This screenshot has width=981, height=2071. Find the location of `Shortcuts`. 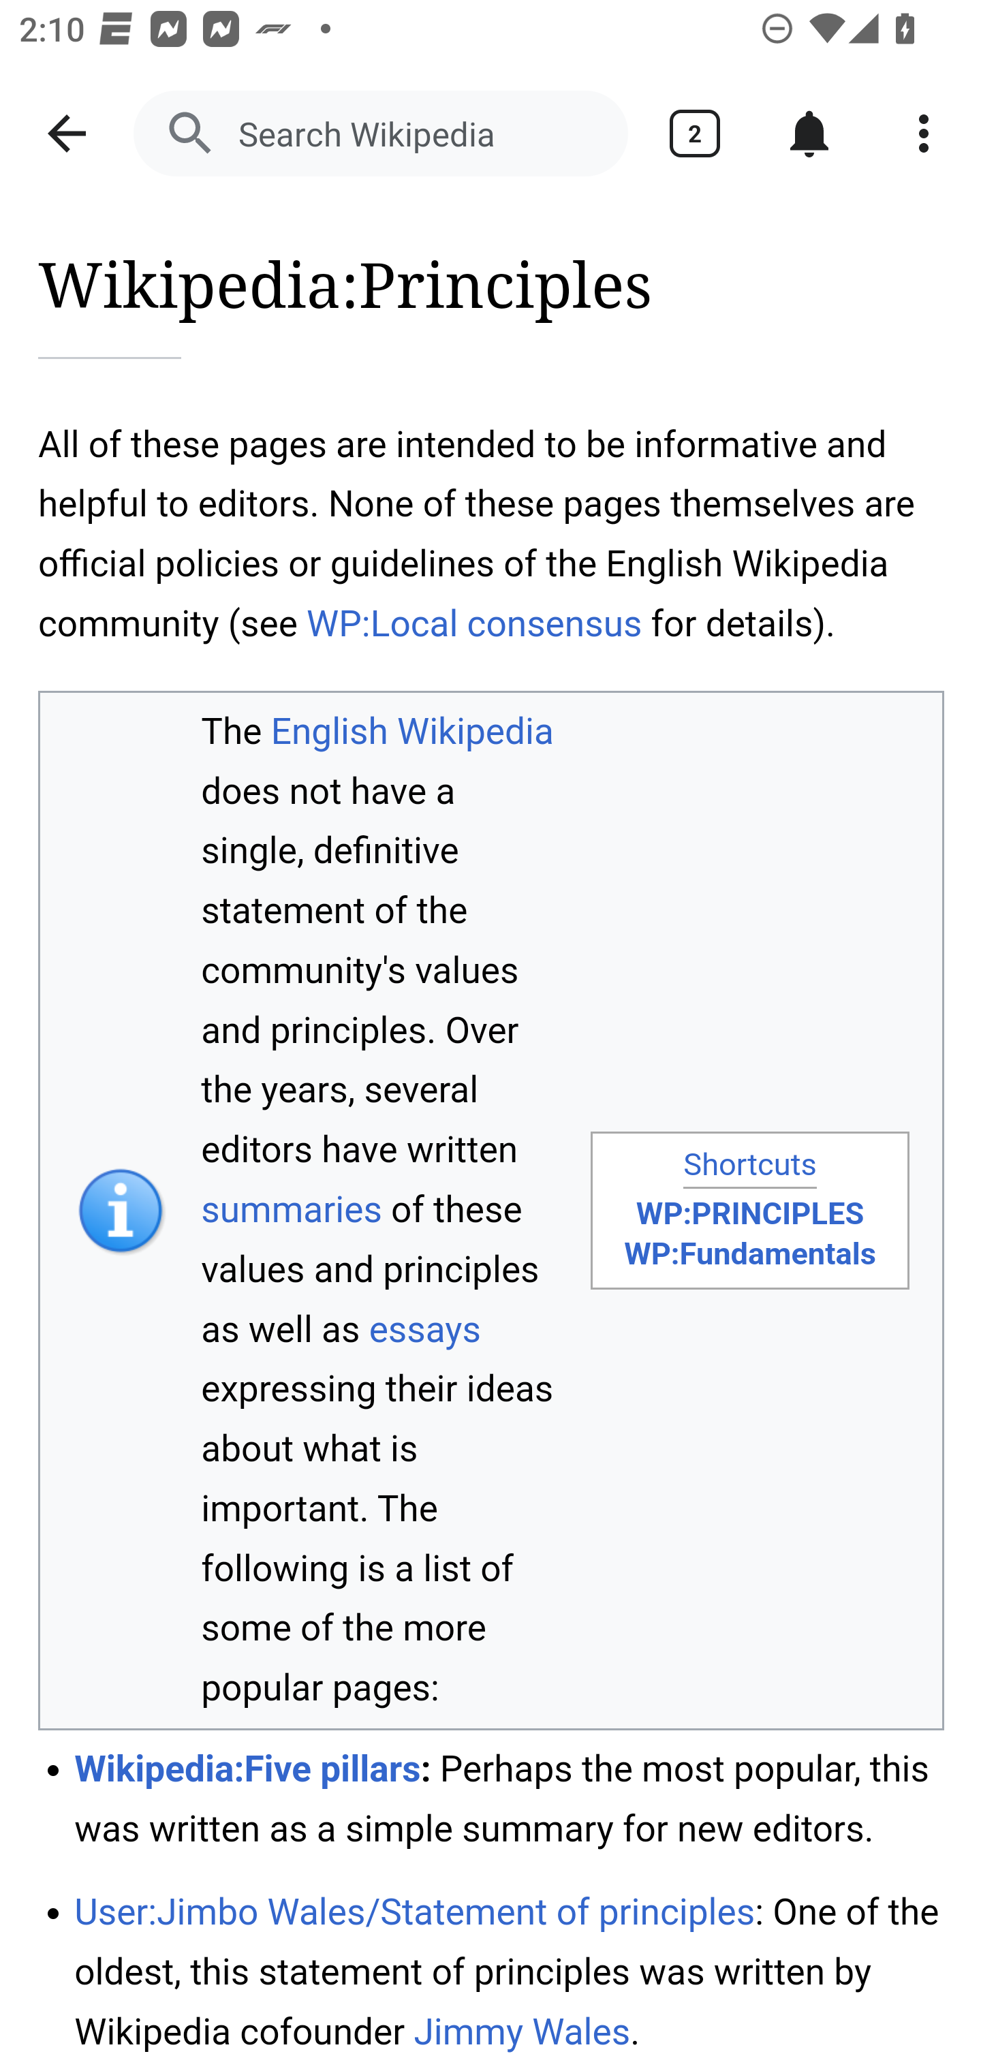

Shortcuts is located at coordinates (749, 1166).